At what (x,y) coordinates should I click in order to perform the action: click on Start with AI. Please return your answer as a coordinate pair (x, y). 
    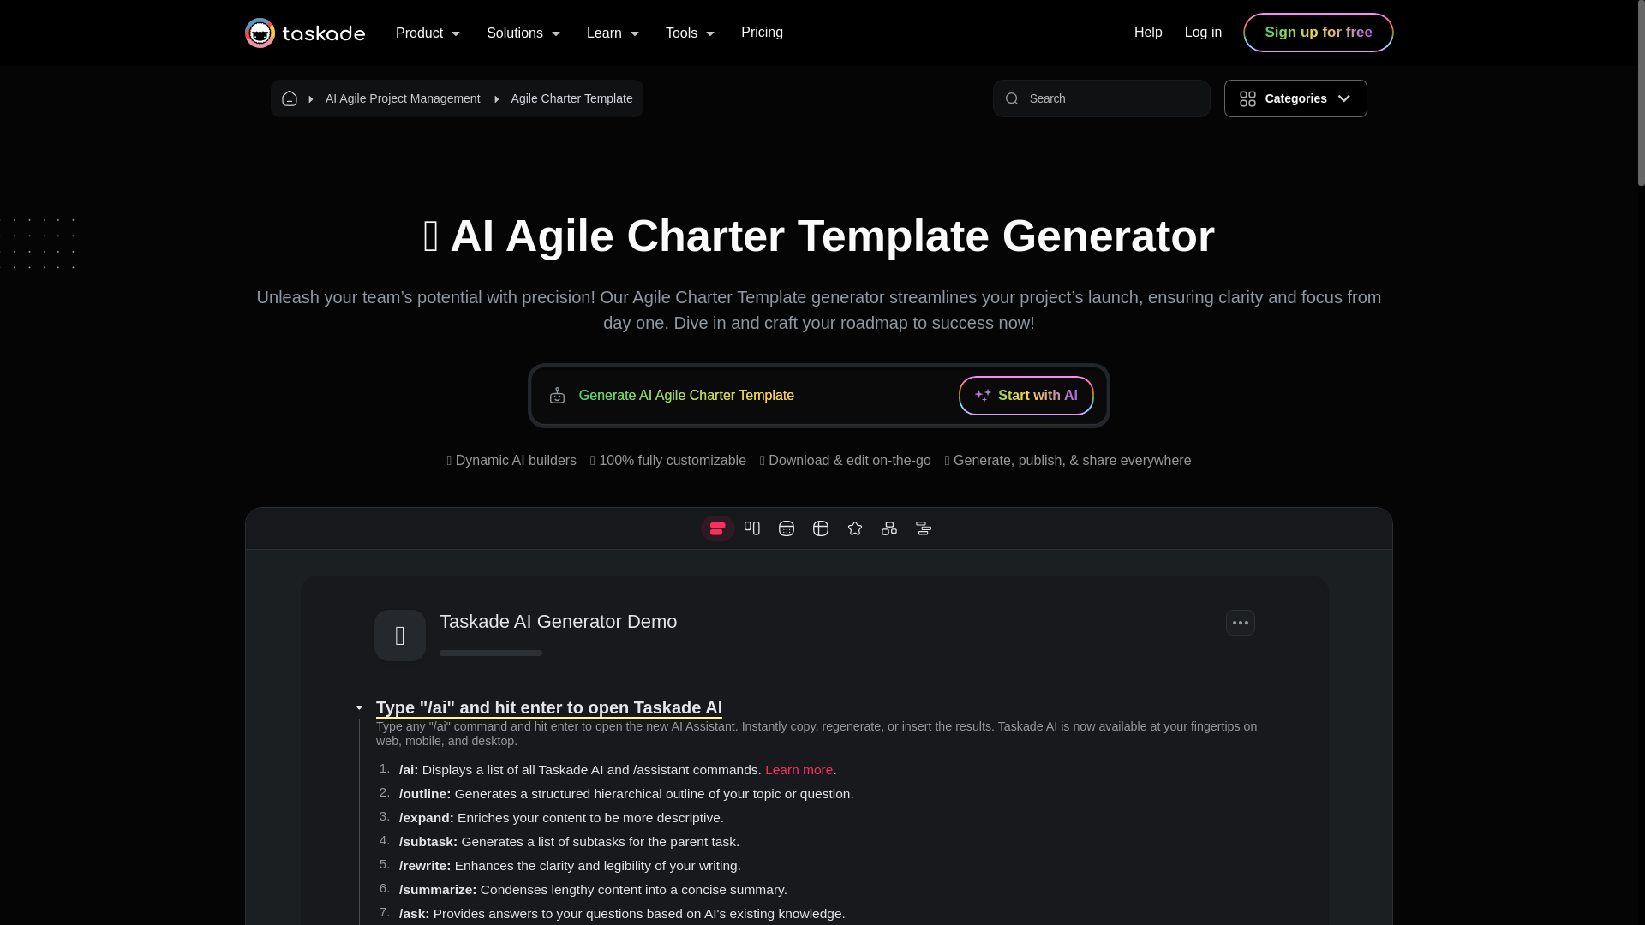
    Looking at the image, I should click on (1026, 395).